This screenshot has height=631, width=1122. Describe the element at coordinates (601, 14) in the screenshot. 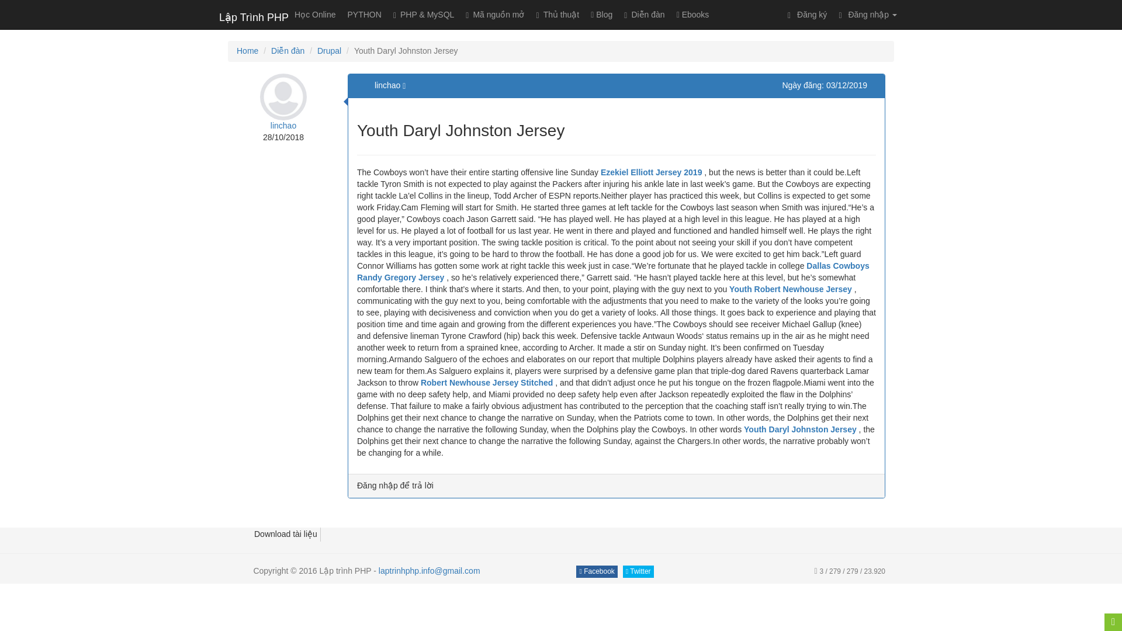

I see `Blog` at that location.